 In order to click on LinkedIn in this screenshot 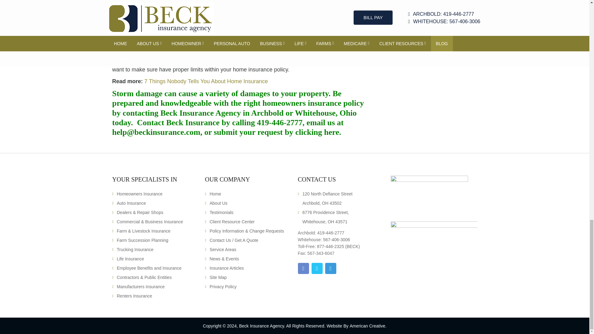, I will do `click(330, 268)`.